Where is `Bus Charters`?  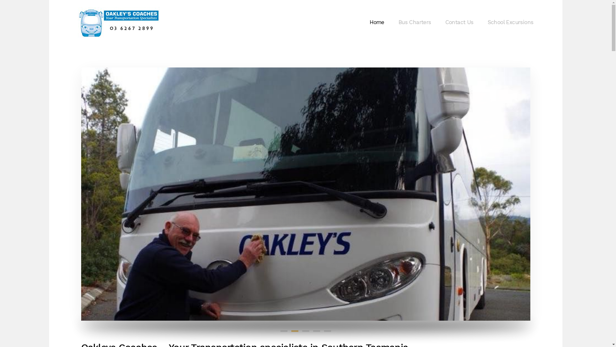
Bus Charters is located at coordinates (415, 22).